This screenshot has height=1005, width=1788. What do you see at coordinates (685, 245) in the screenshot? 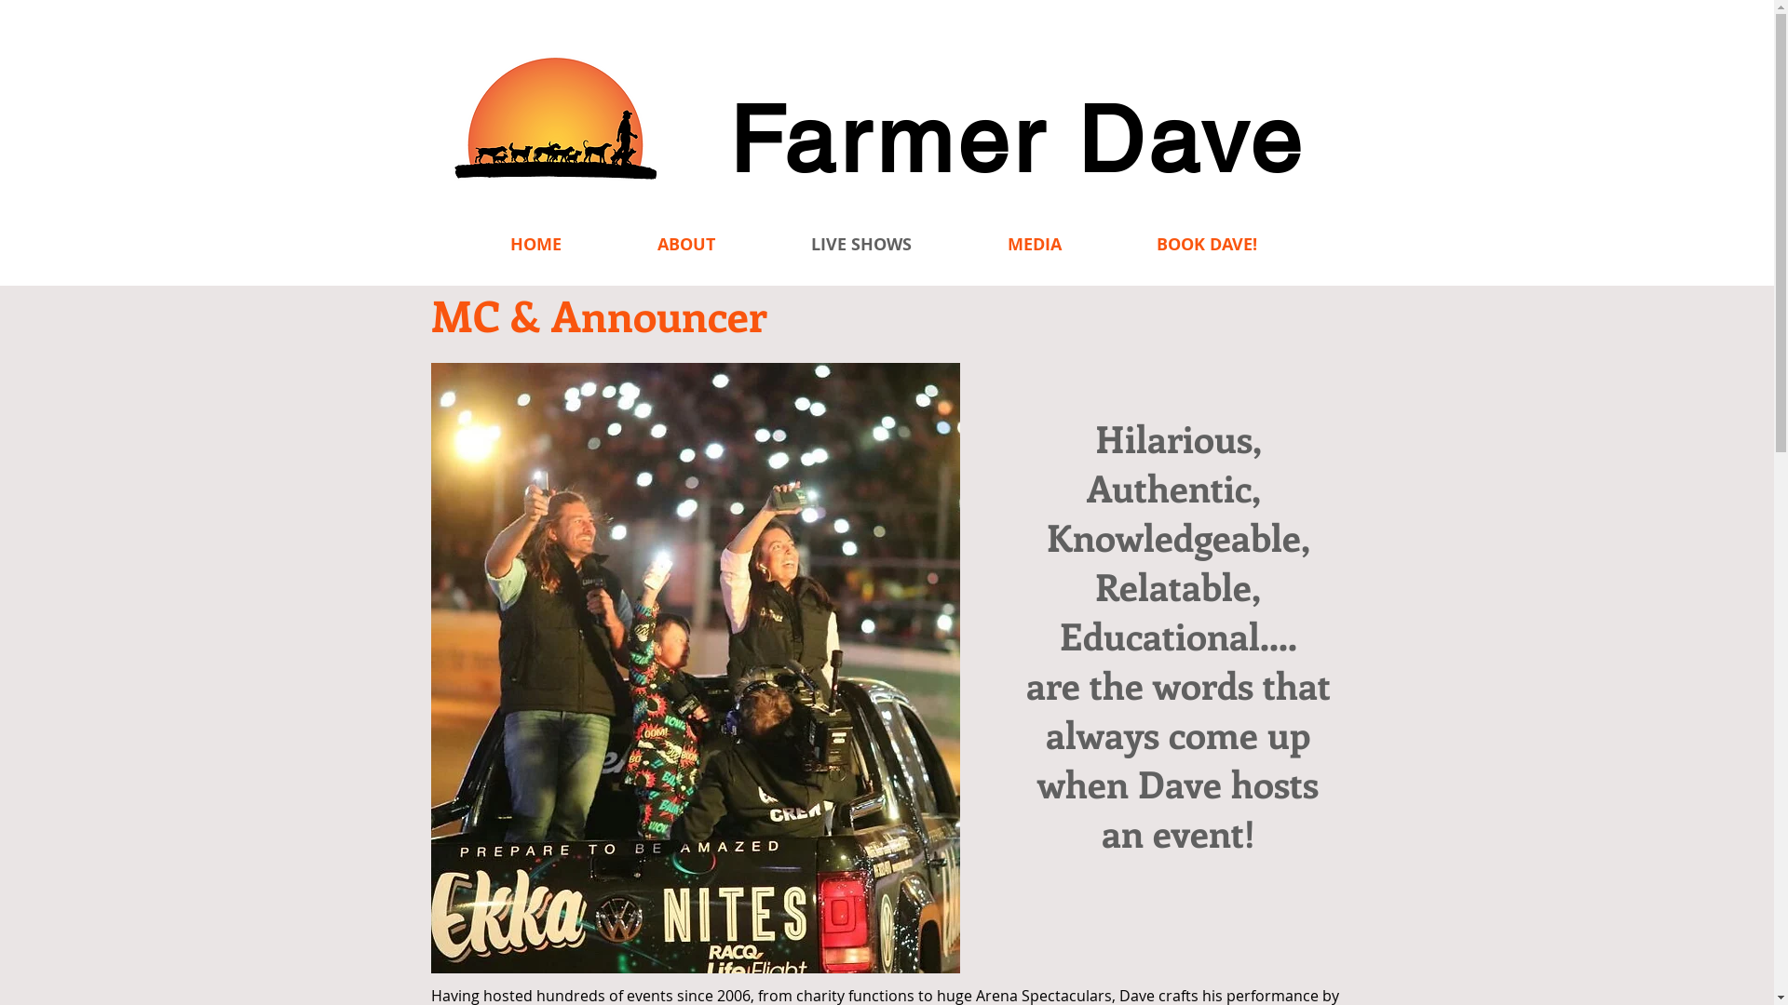
I see `ABOUT` at bounding box center [685, 245].